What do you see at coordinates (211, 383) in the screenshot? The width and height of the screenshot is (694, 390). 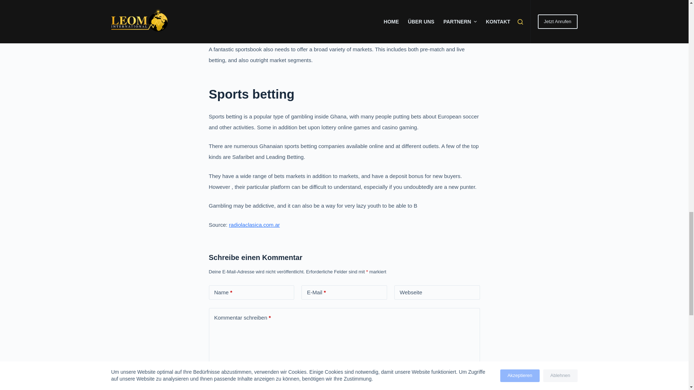 I see `yes` at bounding box center [211, 383].